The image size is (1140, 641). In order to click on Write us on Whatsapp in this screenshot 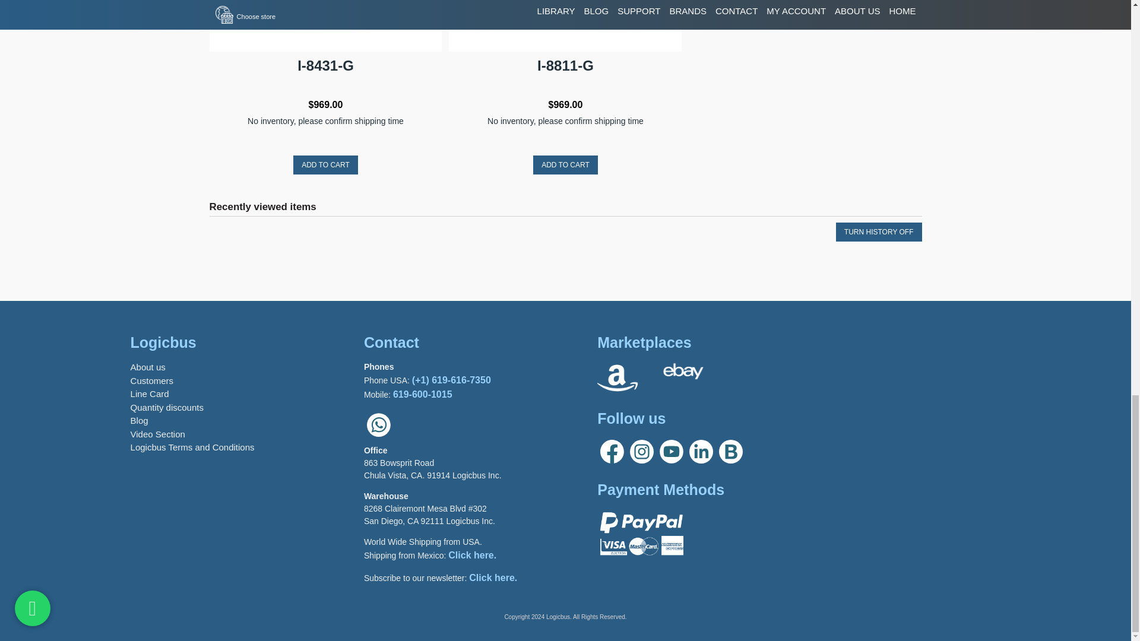, I will do `click(378, 436)`.